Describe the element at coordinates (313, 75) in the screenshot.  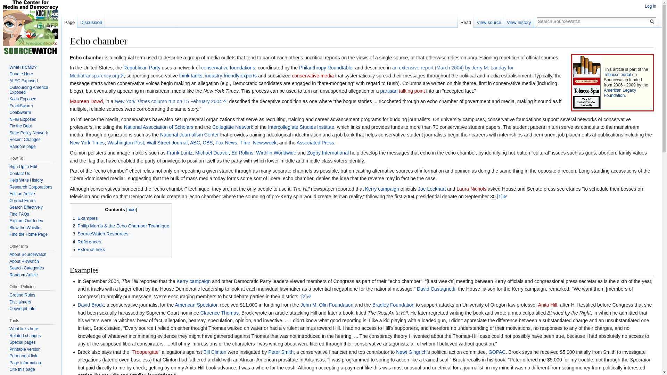
I see `conservative media` at that location.